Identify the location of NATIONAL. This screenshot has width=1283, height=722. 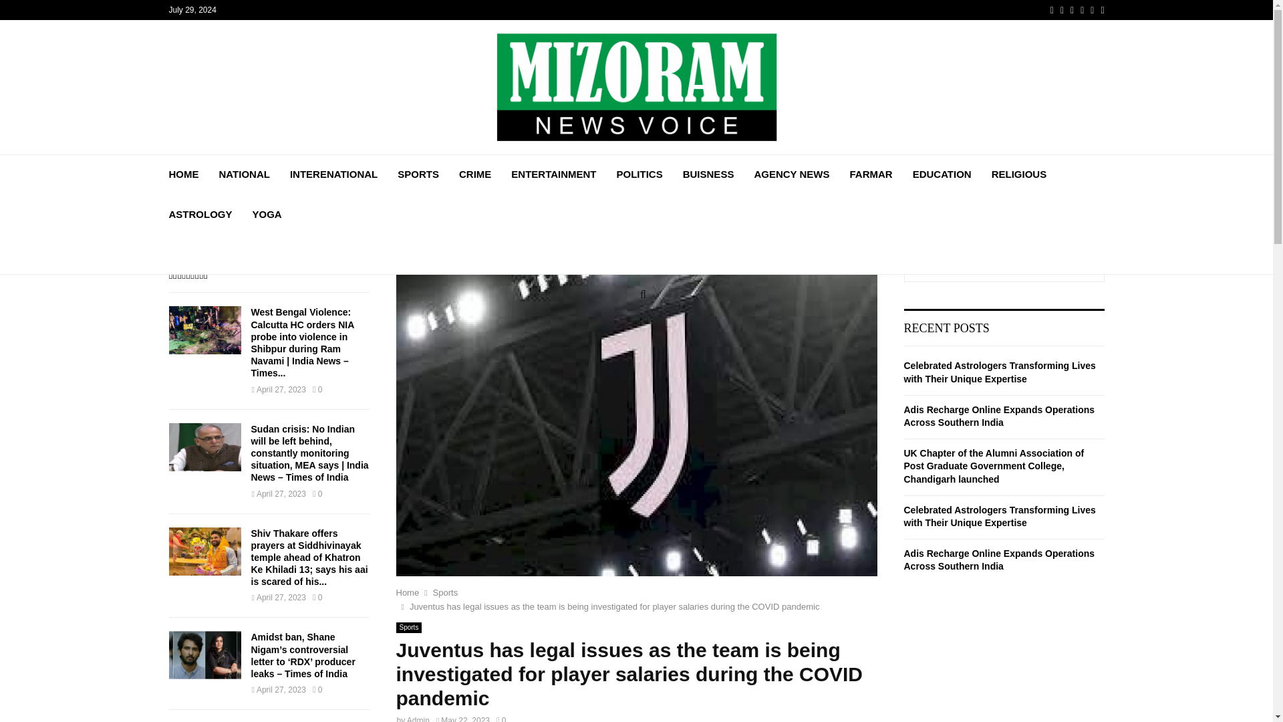
(245, 174).